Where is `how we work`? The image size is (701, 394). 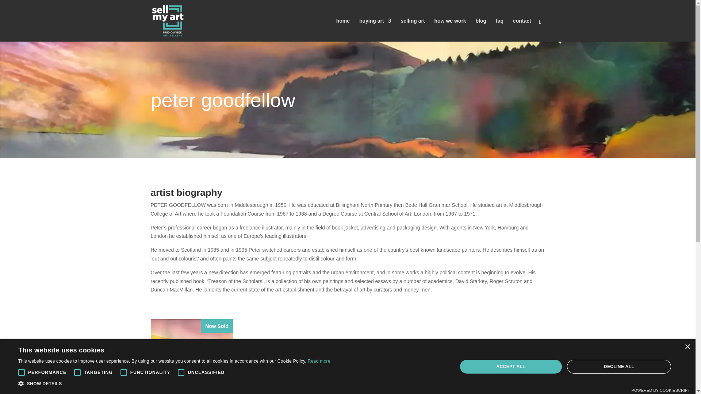 how we work is located at coordinates (450, 30).